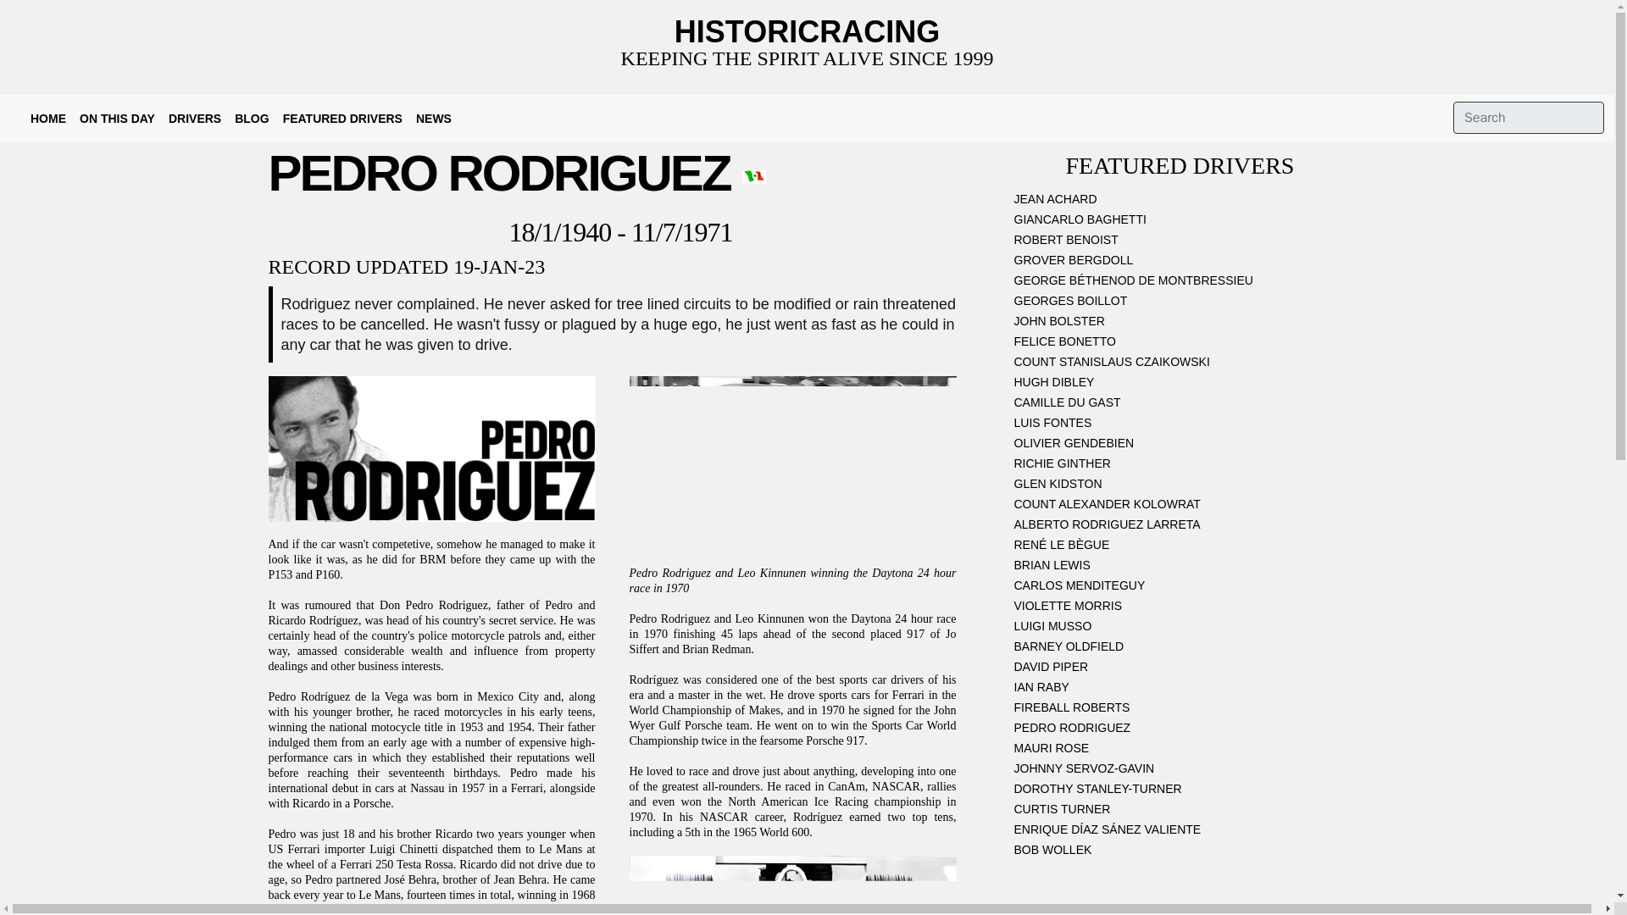 The height and width of the screenshot is (915, 1627). I want to click on BARNEY OLDFIELD, so click(1180, 649).